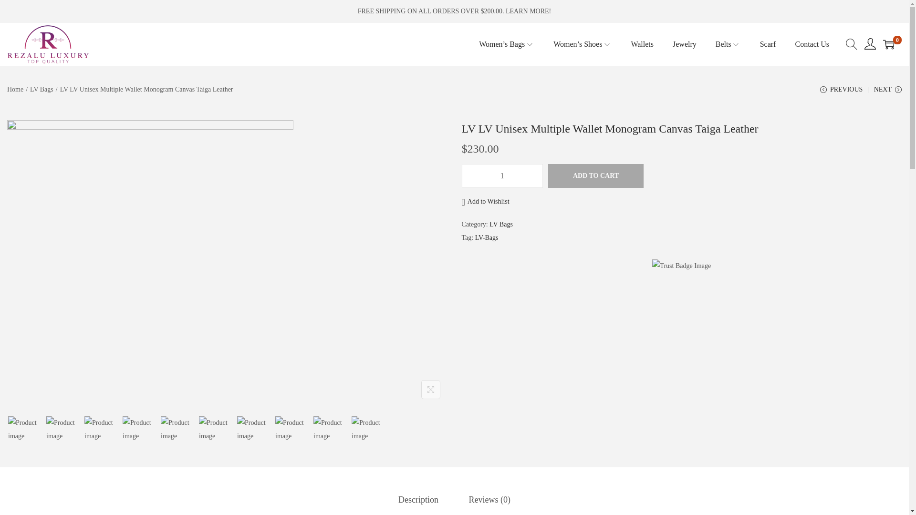  Describe the element at coordinates (888, 44) in the screenshot. I see `0` at that location.